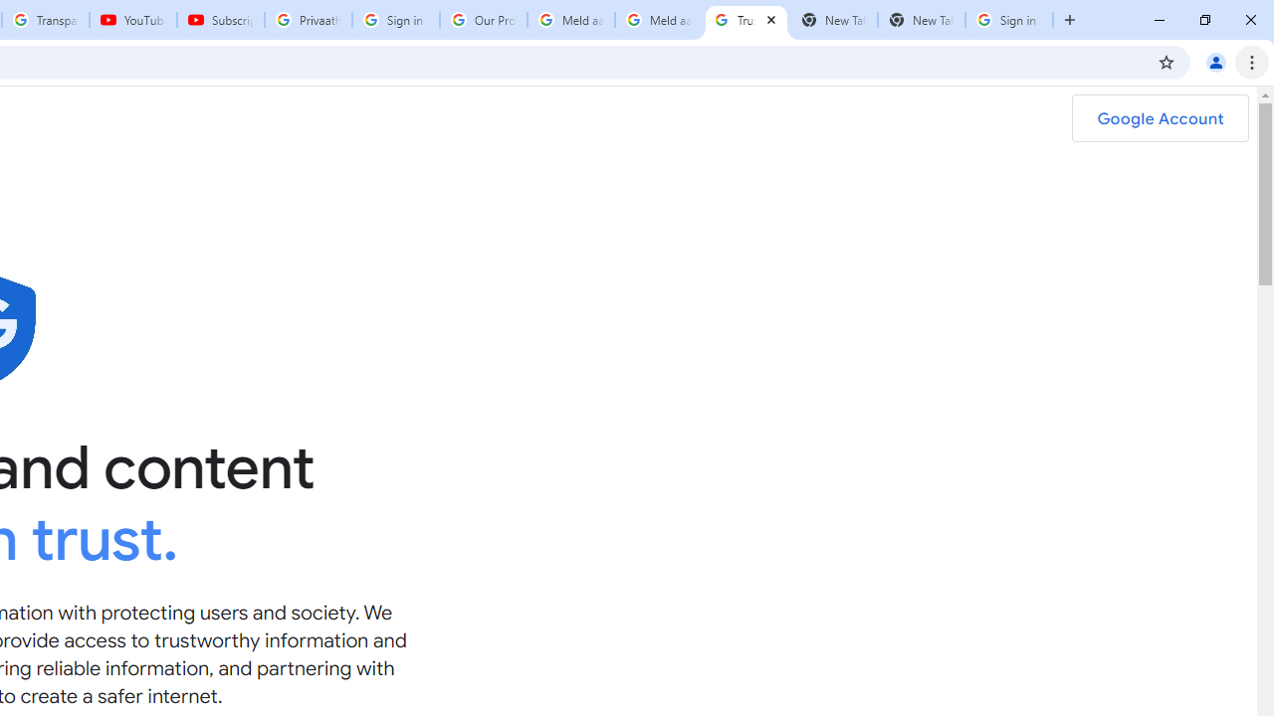 The image size is (1274, 716). What do you see at coordinates (1009, 20) in the screenshot?
I see `Sign in - Google Accounts` at bounding box center [1009, 20].